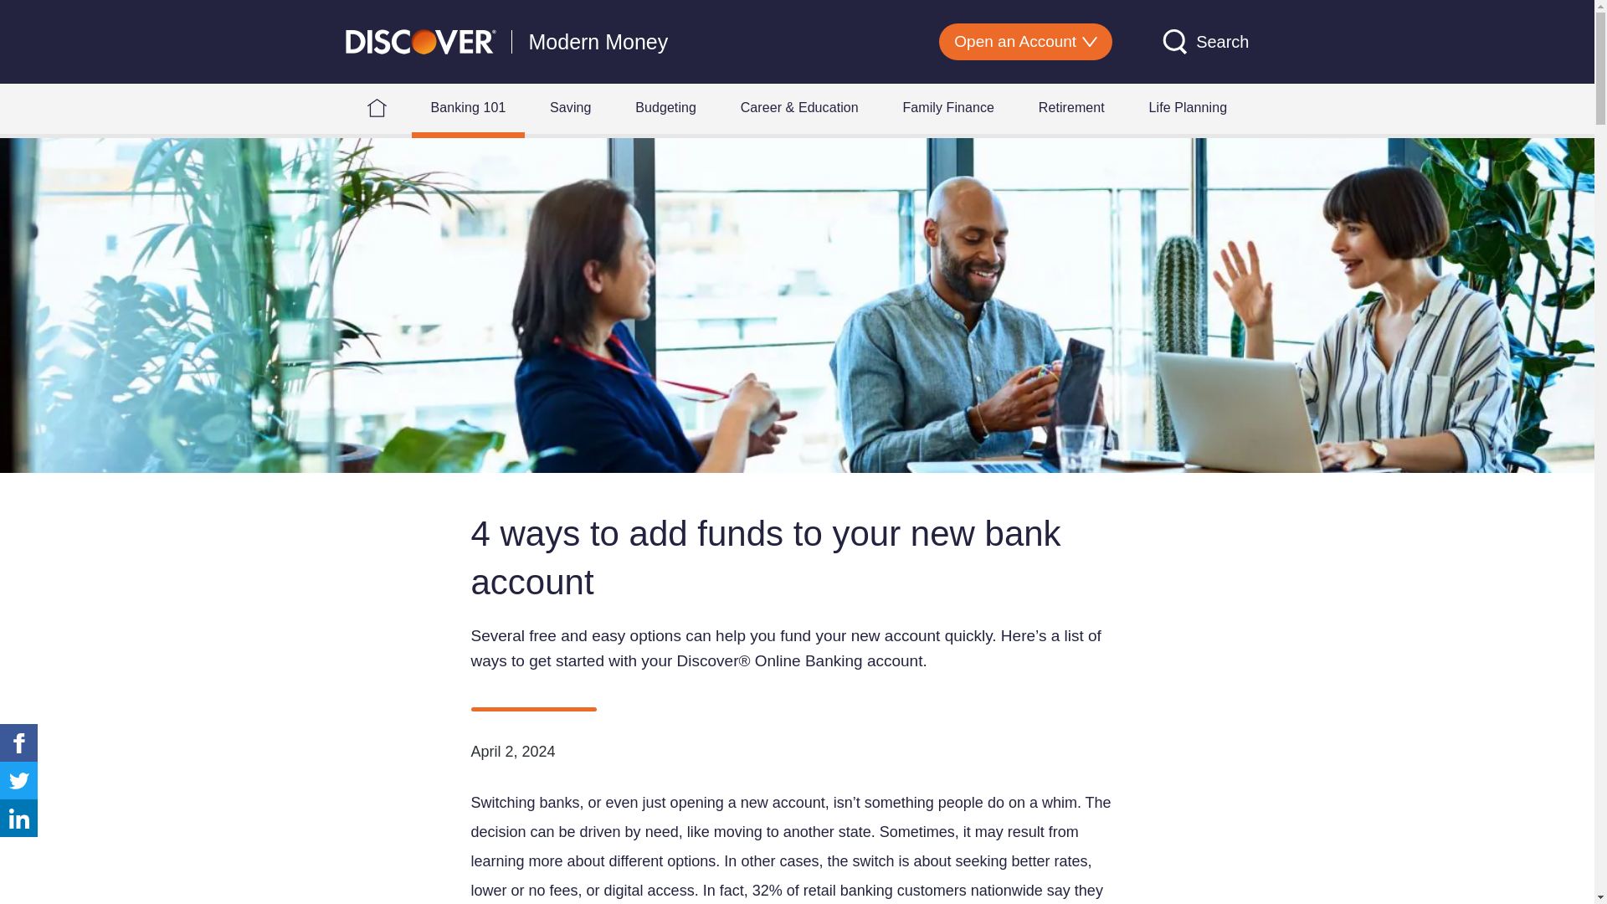 This screenshot has width=1607, height=904. Describe the element at coordinates (468, 107) in the screenshot. I see `Banking 101` at that location.